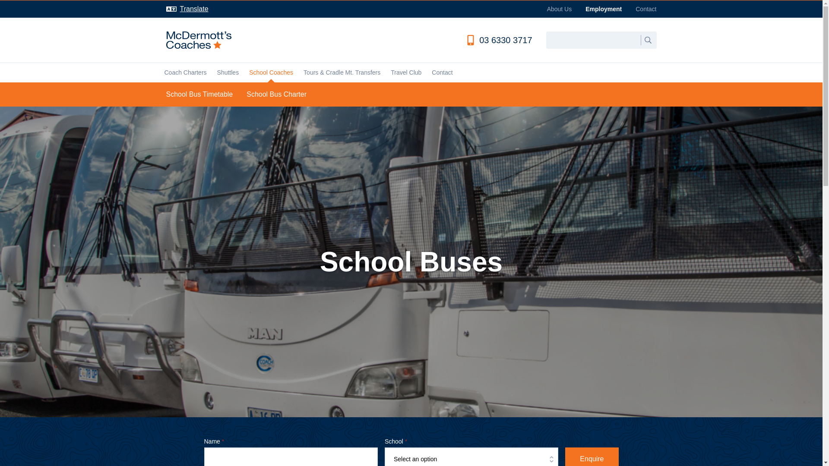 This screenshot has width=829, height=466. I want to click on Tours & Cradle Mt. Transfers, so click(342, 72).